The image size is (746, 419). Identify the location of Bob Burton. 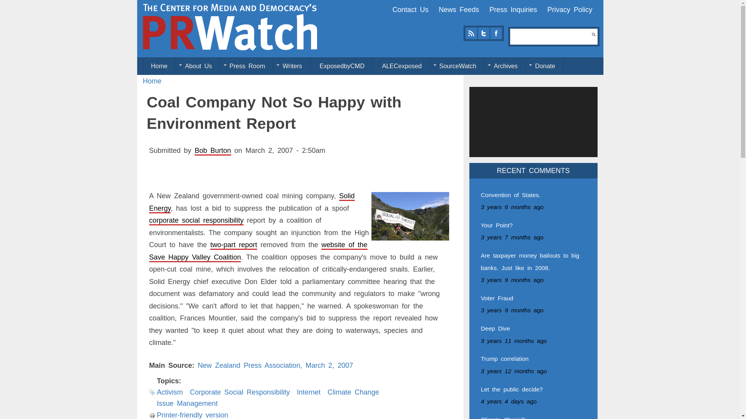
(213, 151).